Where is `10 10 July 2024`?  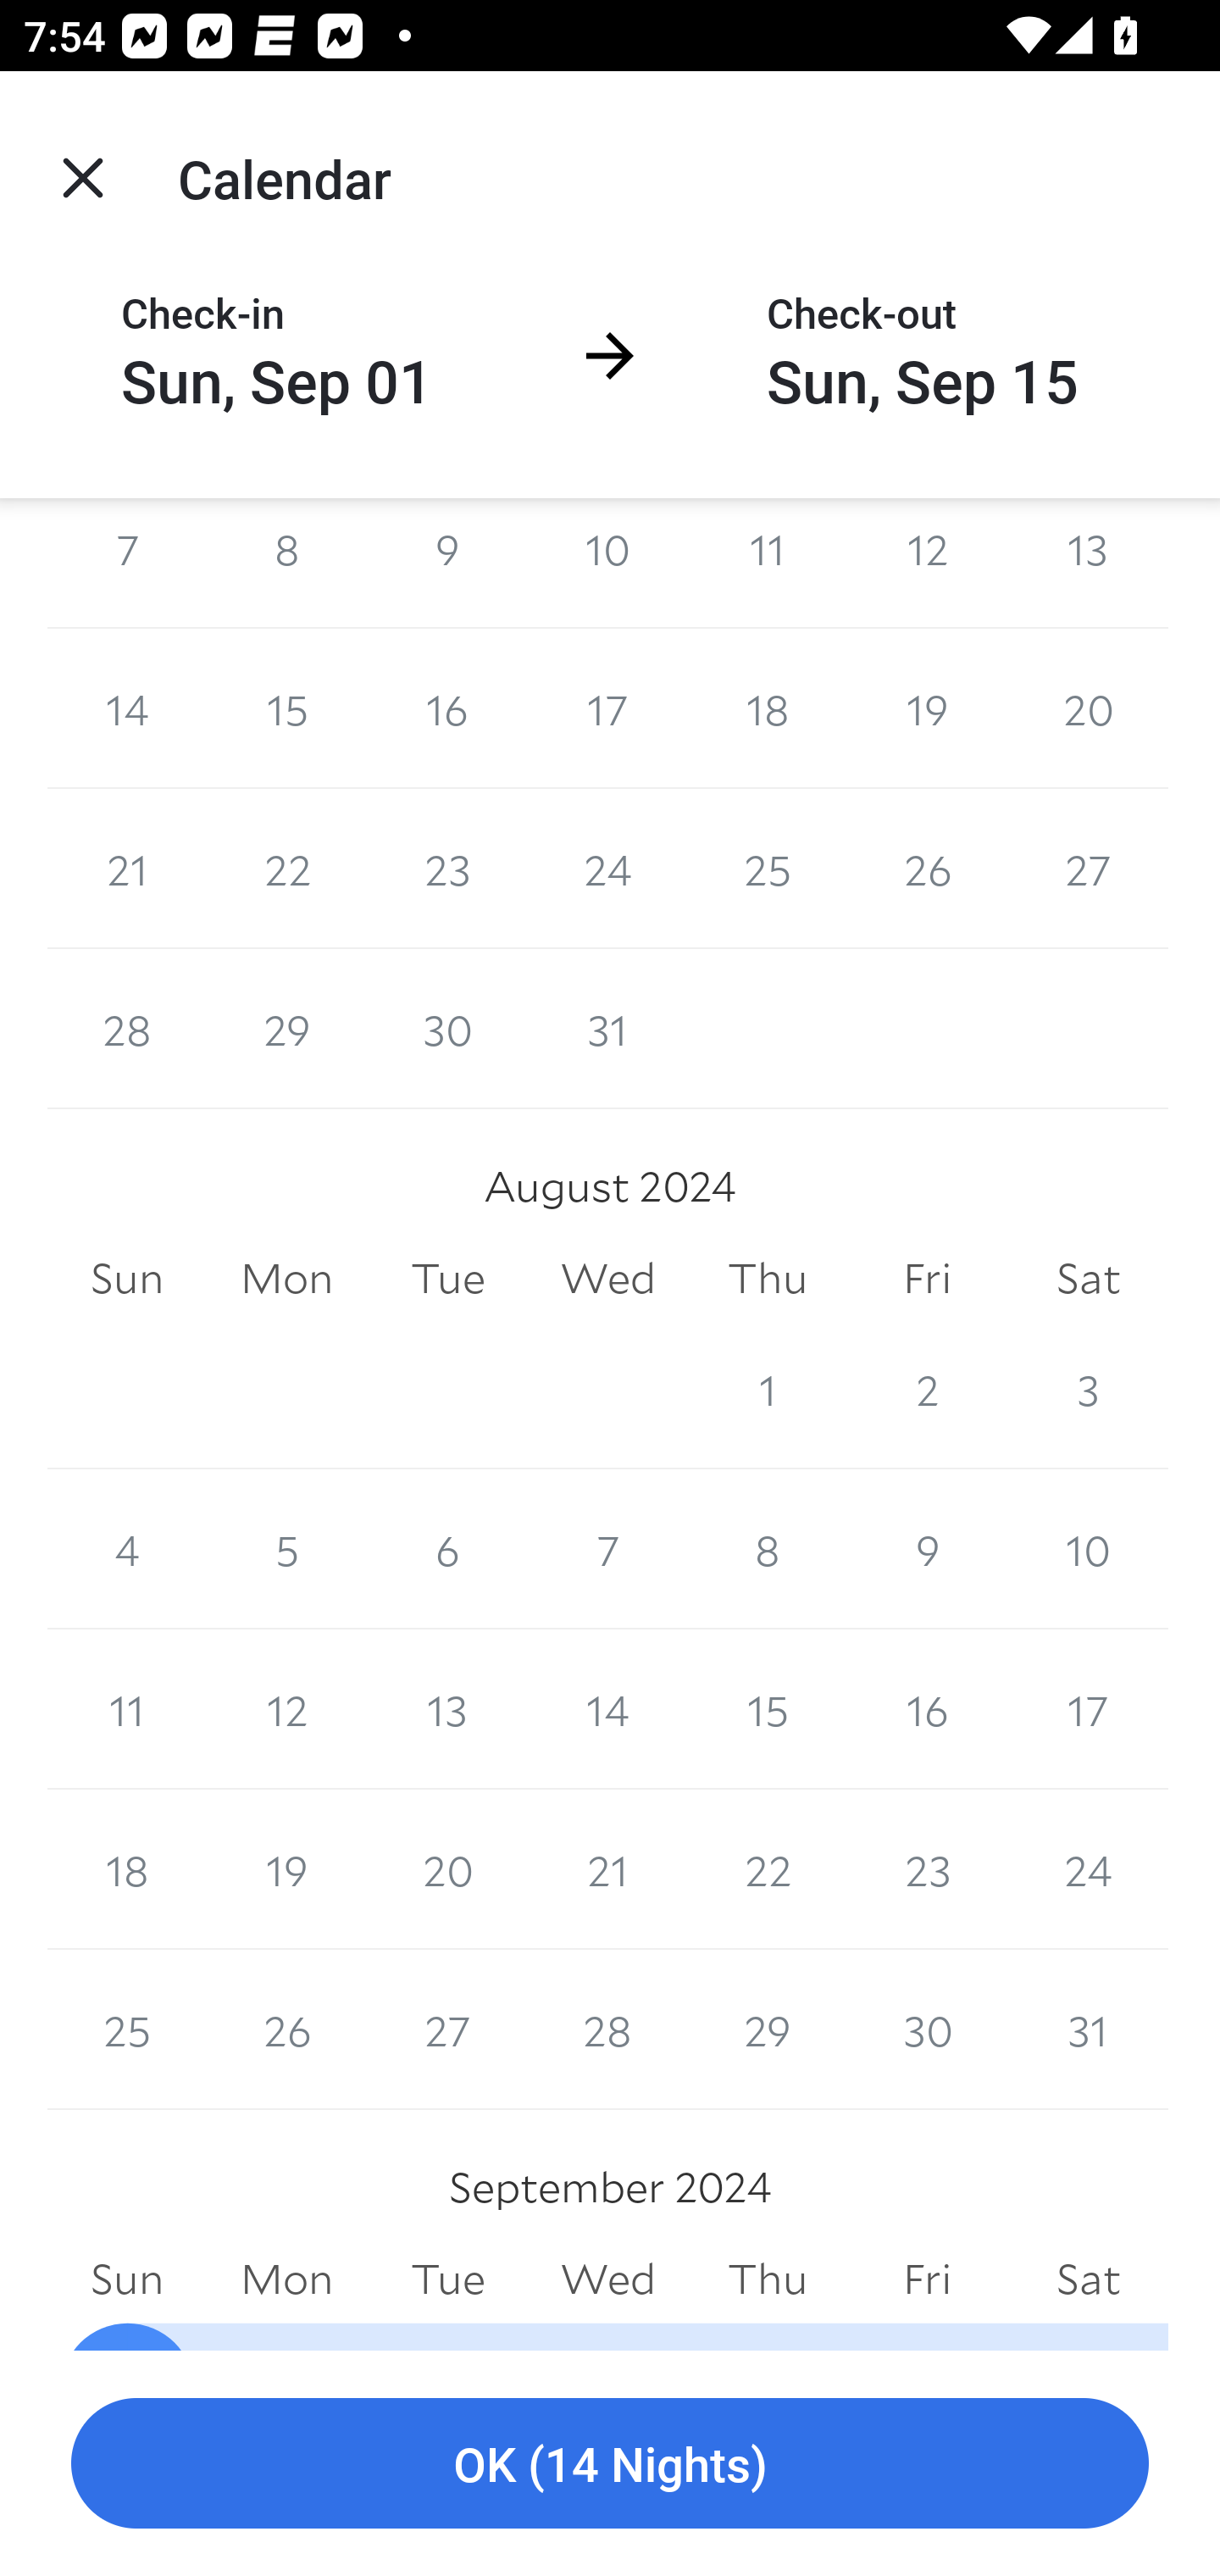 10 10 July 2024 is located at coordinates (608, 563).